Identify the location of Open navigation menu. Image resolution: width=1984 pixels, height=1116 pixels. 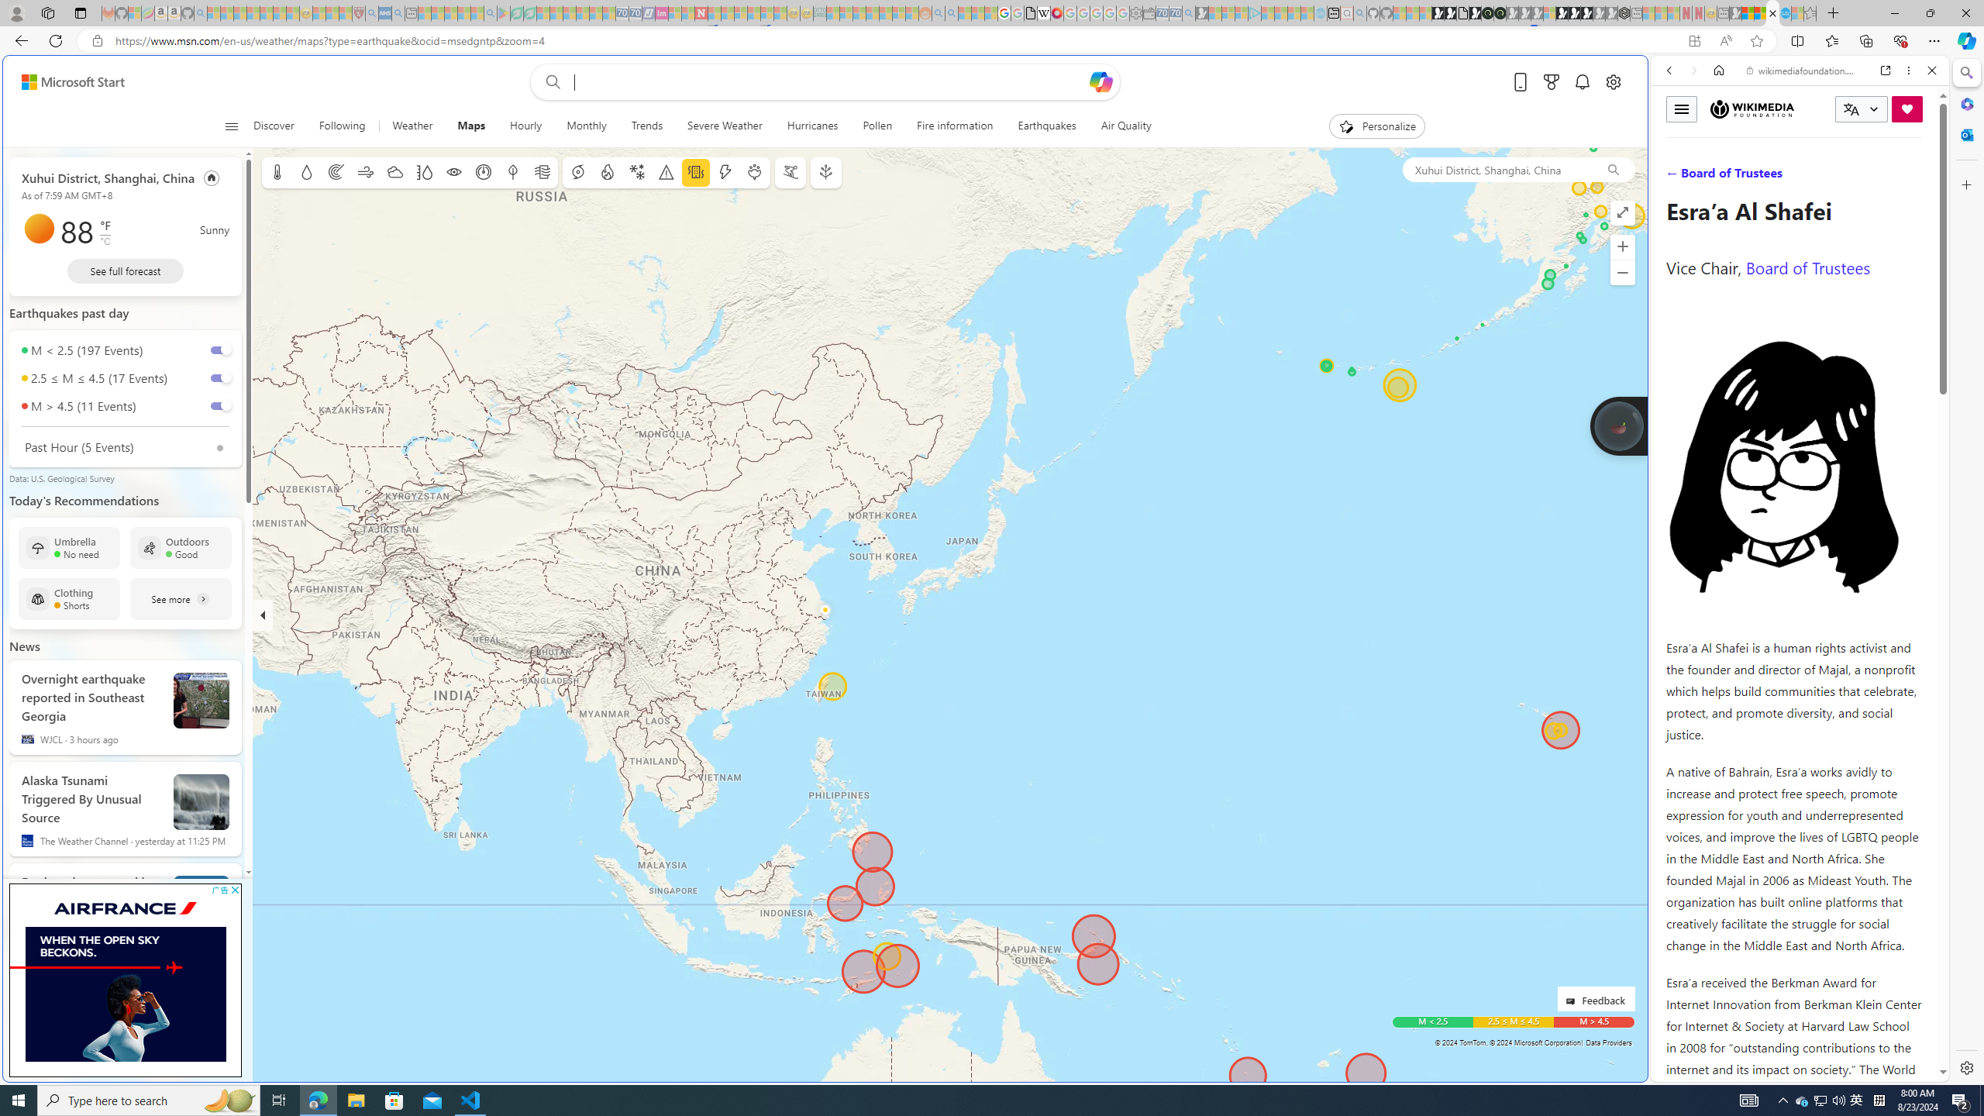
(232, 126).